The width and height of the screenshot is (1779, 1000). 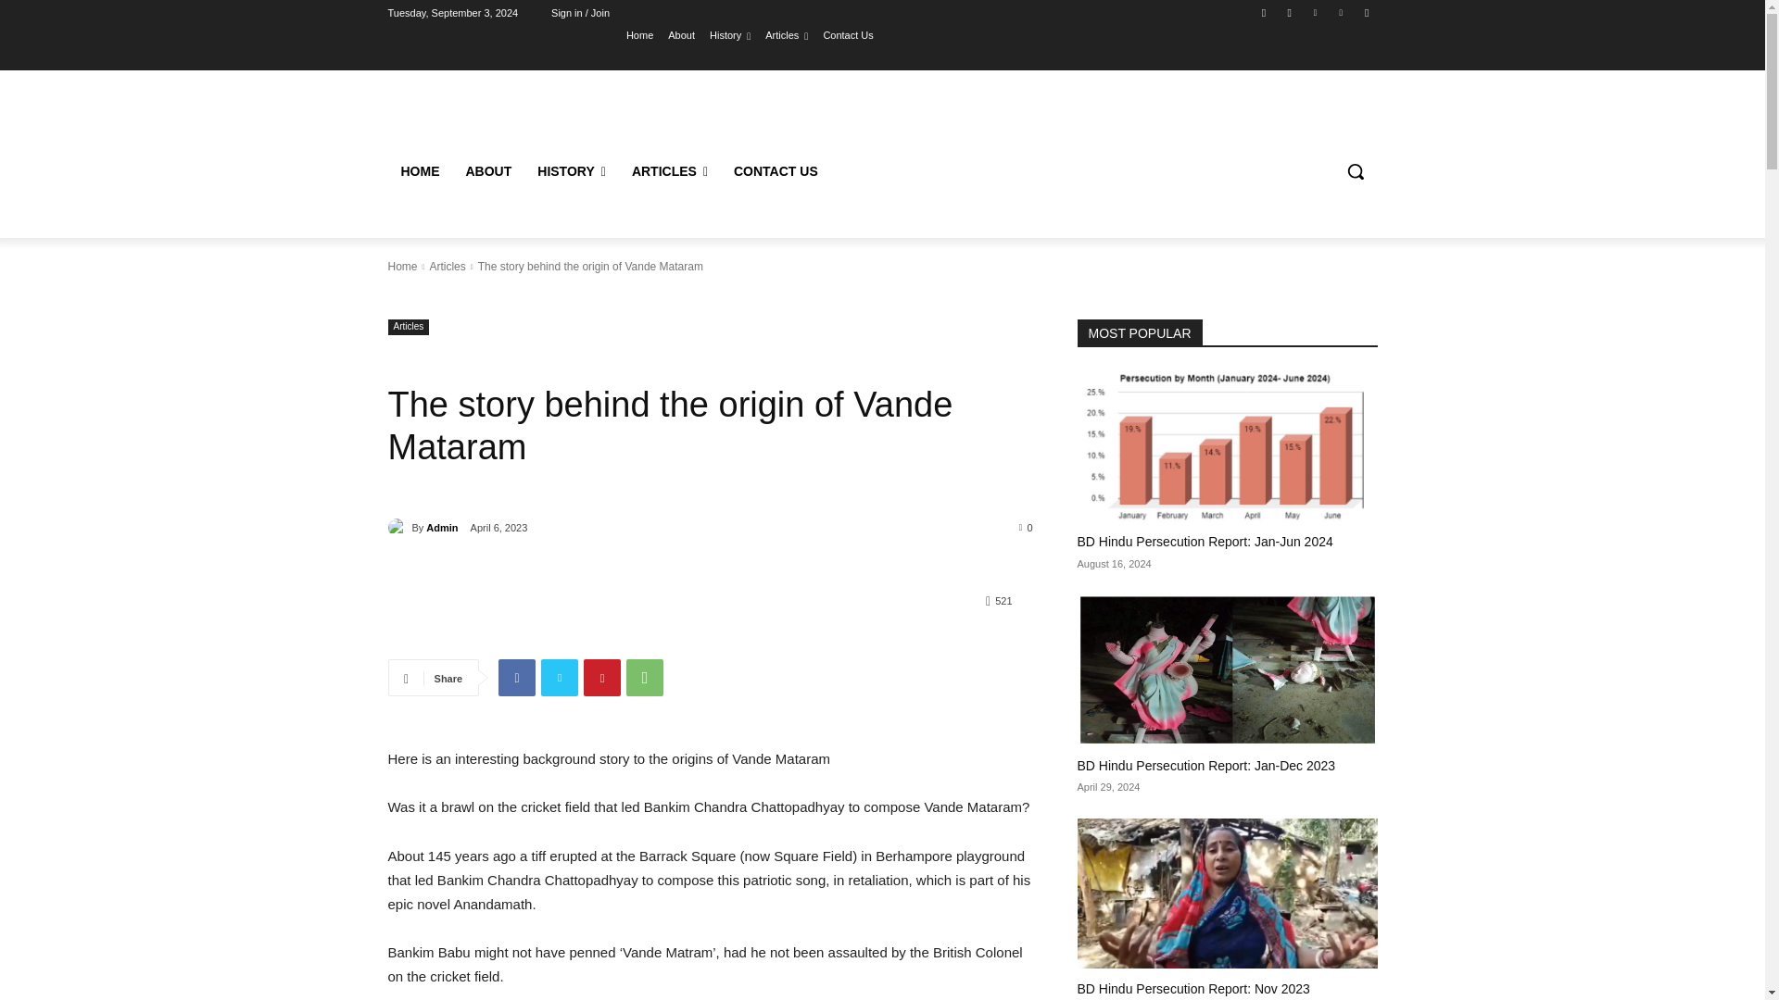 I want to click on Home, so click(x=639, y=34).